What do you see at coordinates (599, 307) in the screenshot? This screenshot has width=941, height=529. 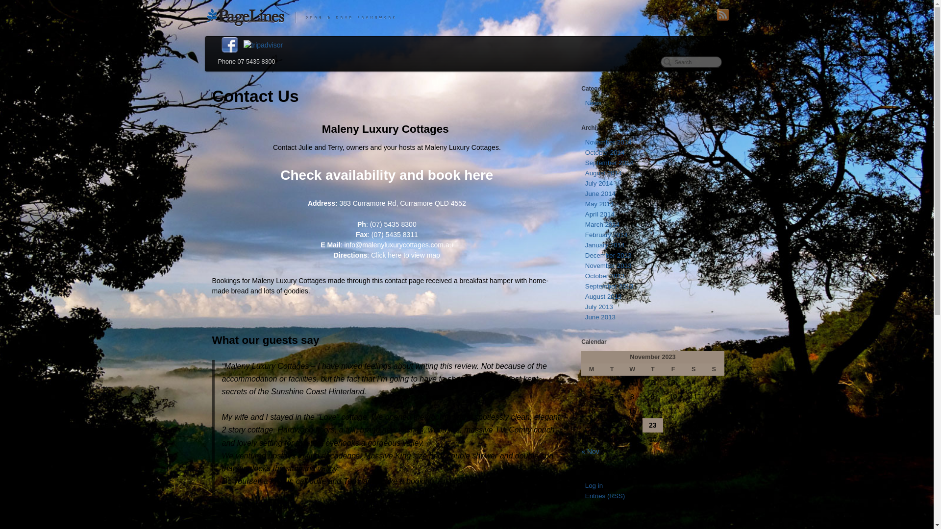 I see `July 2013` at bounding box center [599, 307].